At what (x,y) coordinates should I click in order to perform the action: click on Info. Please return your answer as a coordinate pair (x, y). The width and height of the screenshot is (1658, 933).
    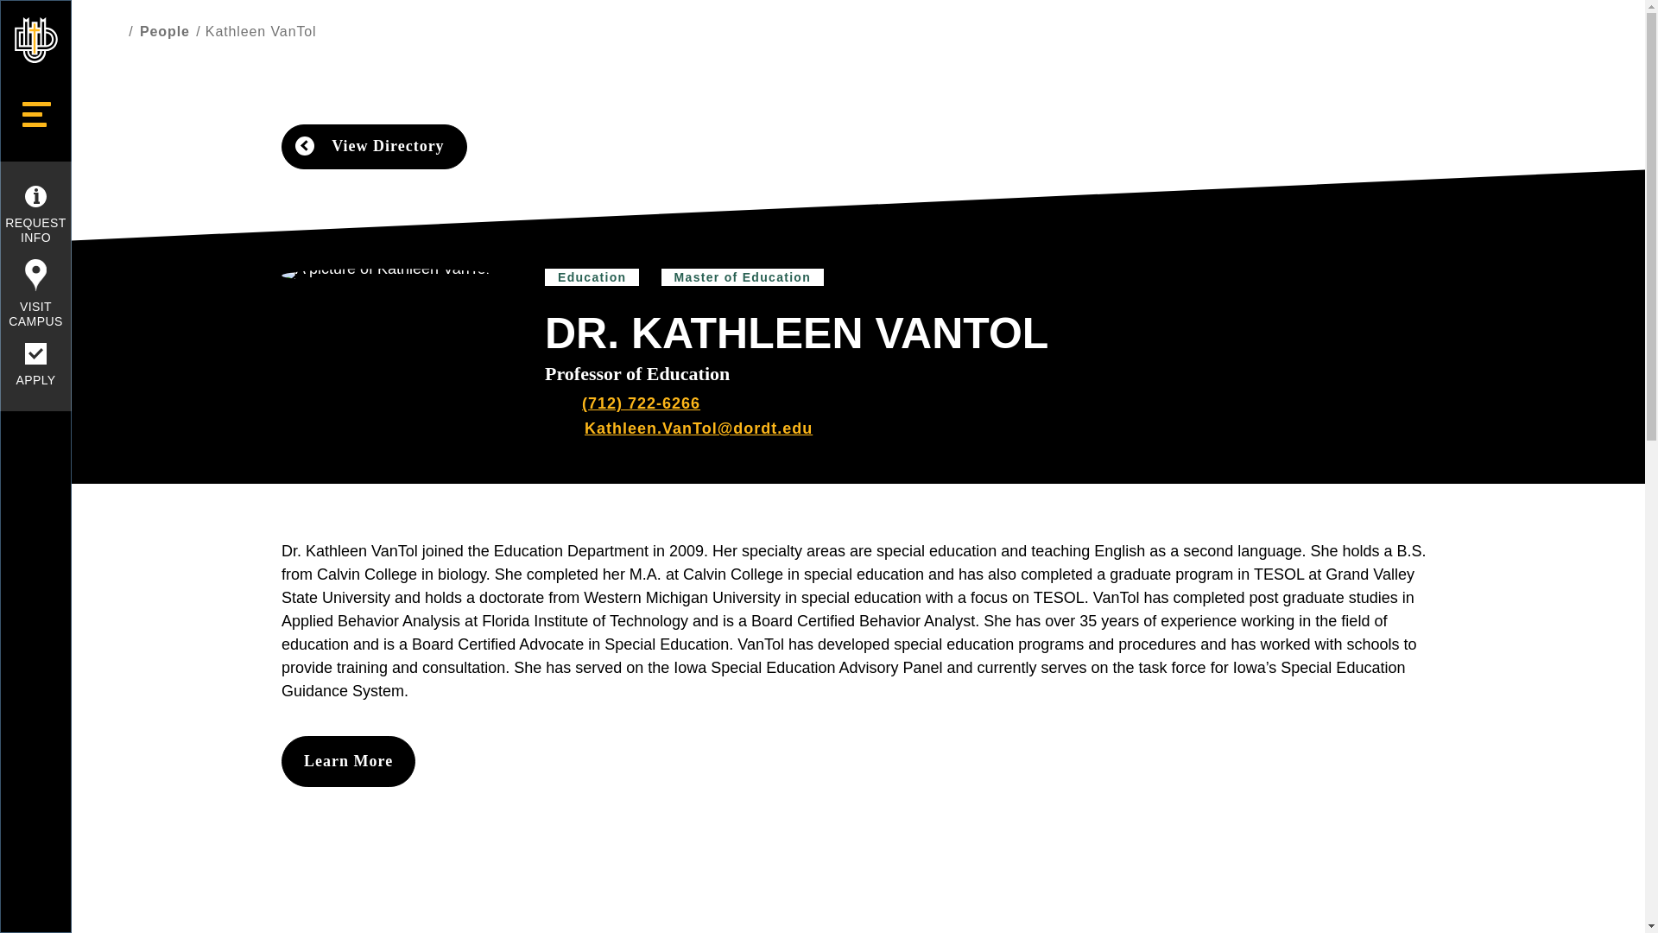
    Looking at the image, I should click on (35, 195).